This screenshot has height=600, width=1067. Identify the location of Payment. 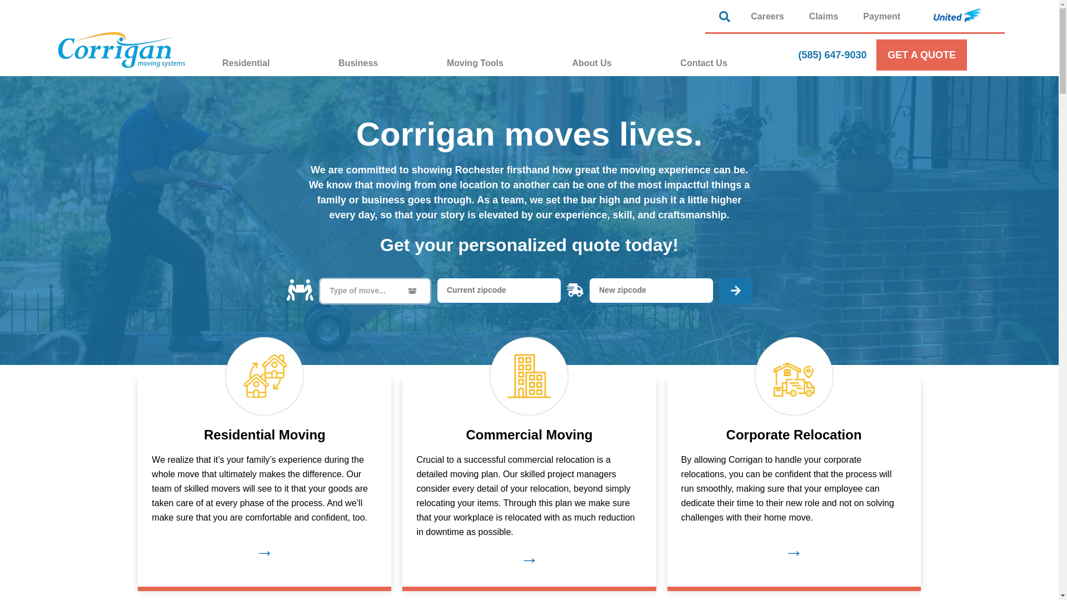
(881, 16).